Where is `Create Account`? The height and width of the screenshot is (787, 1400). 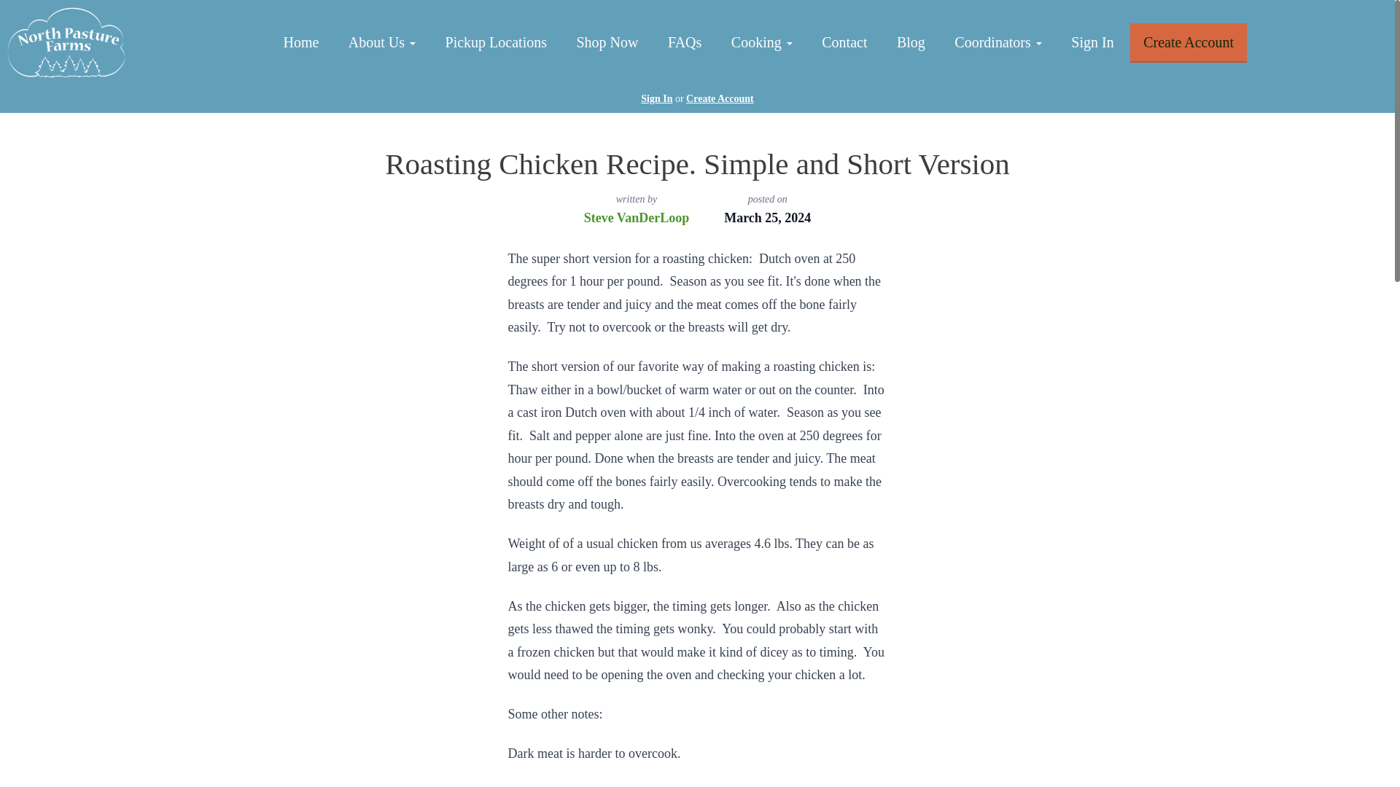 Create Account is located at coordinates (720, 98).